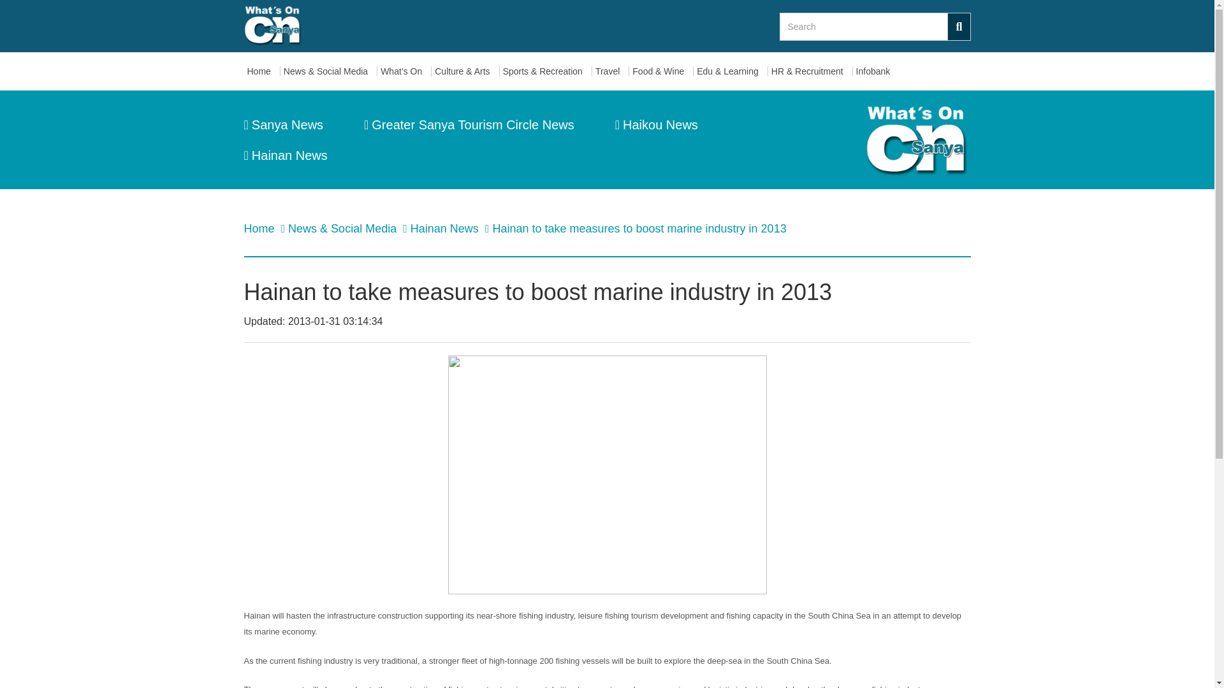 This screenshot has width=1224, height=688. What do you see at coordinates (446, 228) in the screenshot?
I see `Hainan News` at bounding box center [446, 228].